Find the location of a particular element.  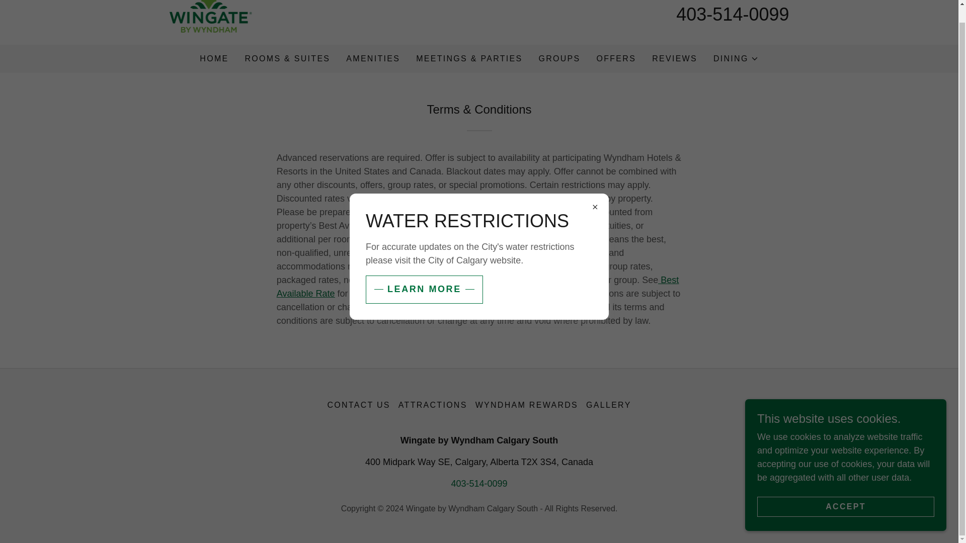

CONTACT US is located at coordinates (358, 405).